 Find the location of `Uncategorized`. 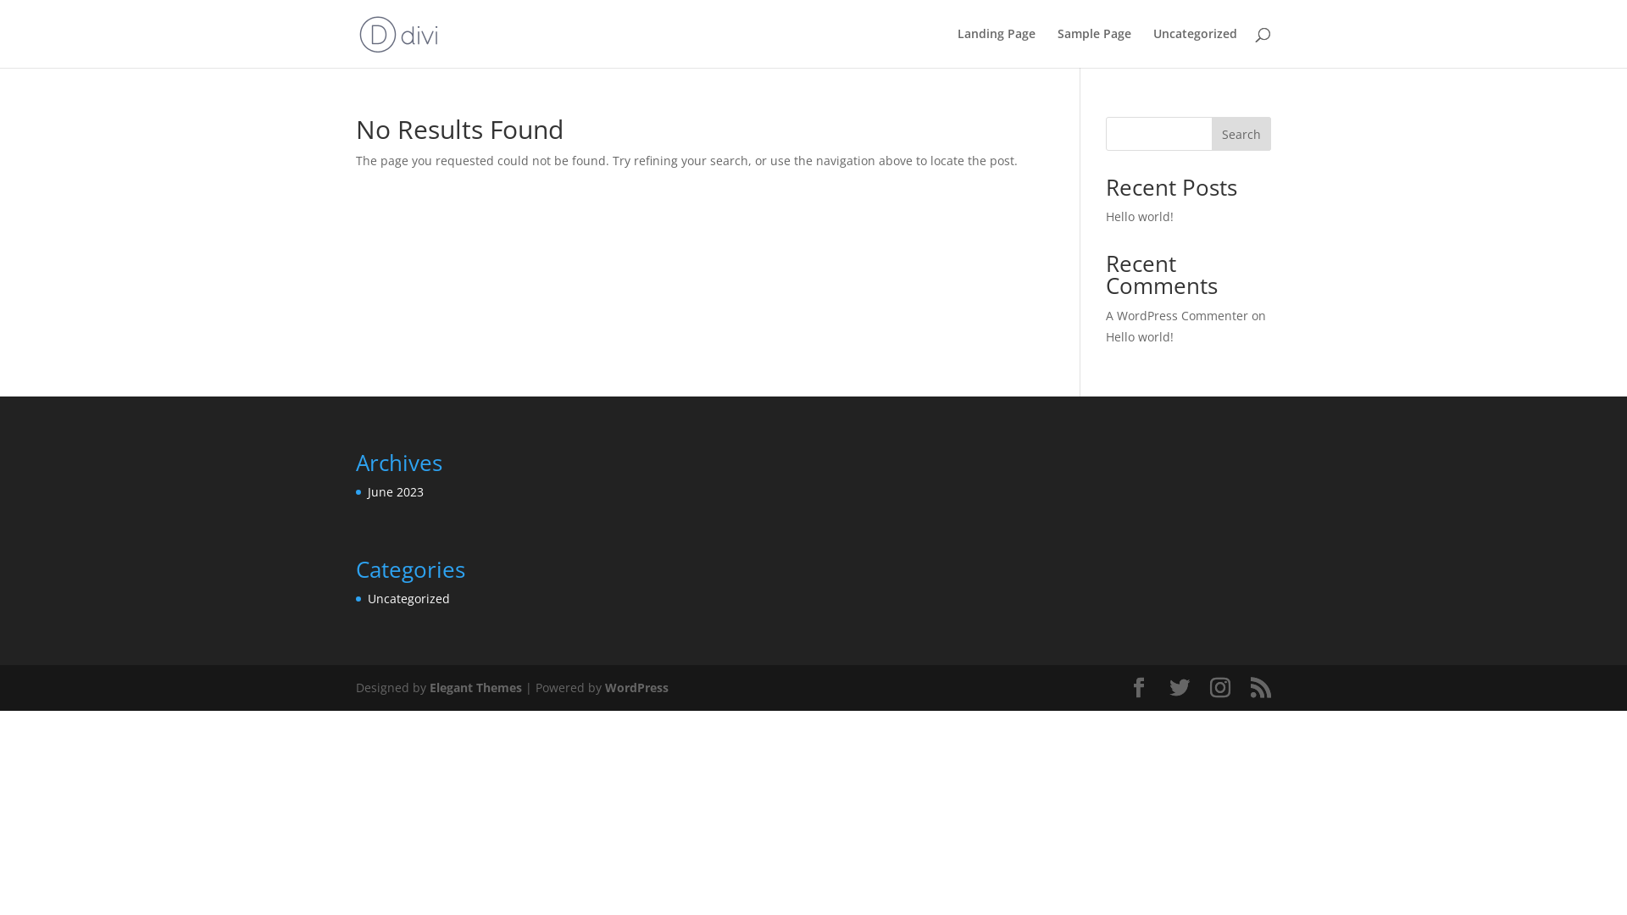

Uncategorized is located at coordinates (1195, 47).